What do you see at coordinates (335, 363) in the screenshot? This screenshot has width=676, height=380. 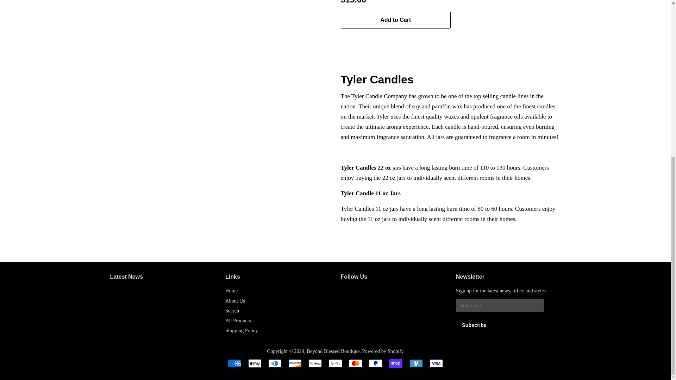 I see `Google Pay` at bounding box center [335, 363].